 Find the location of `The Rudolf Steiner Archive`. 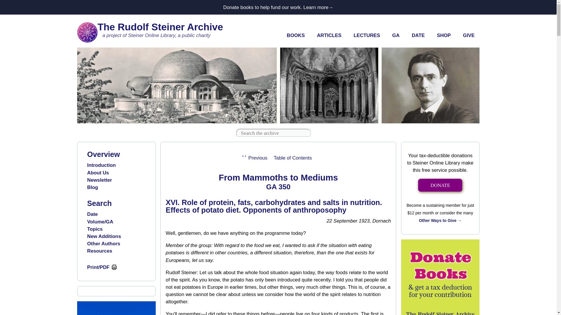

The Rudolf Steiner Archive is located at coordinates (160, 27).